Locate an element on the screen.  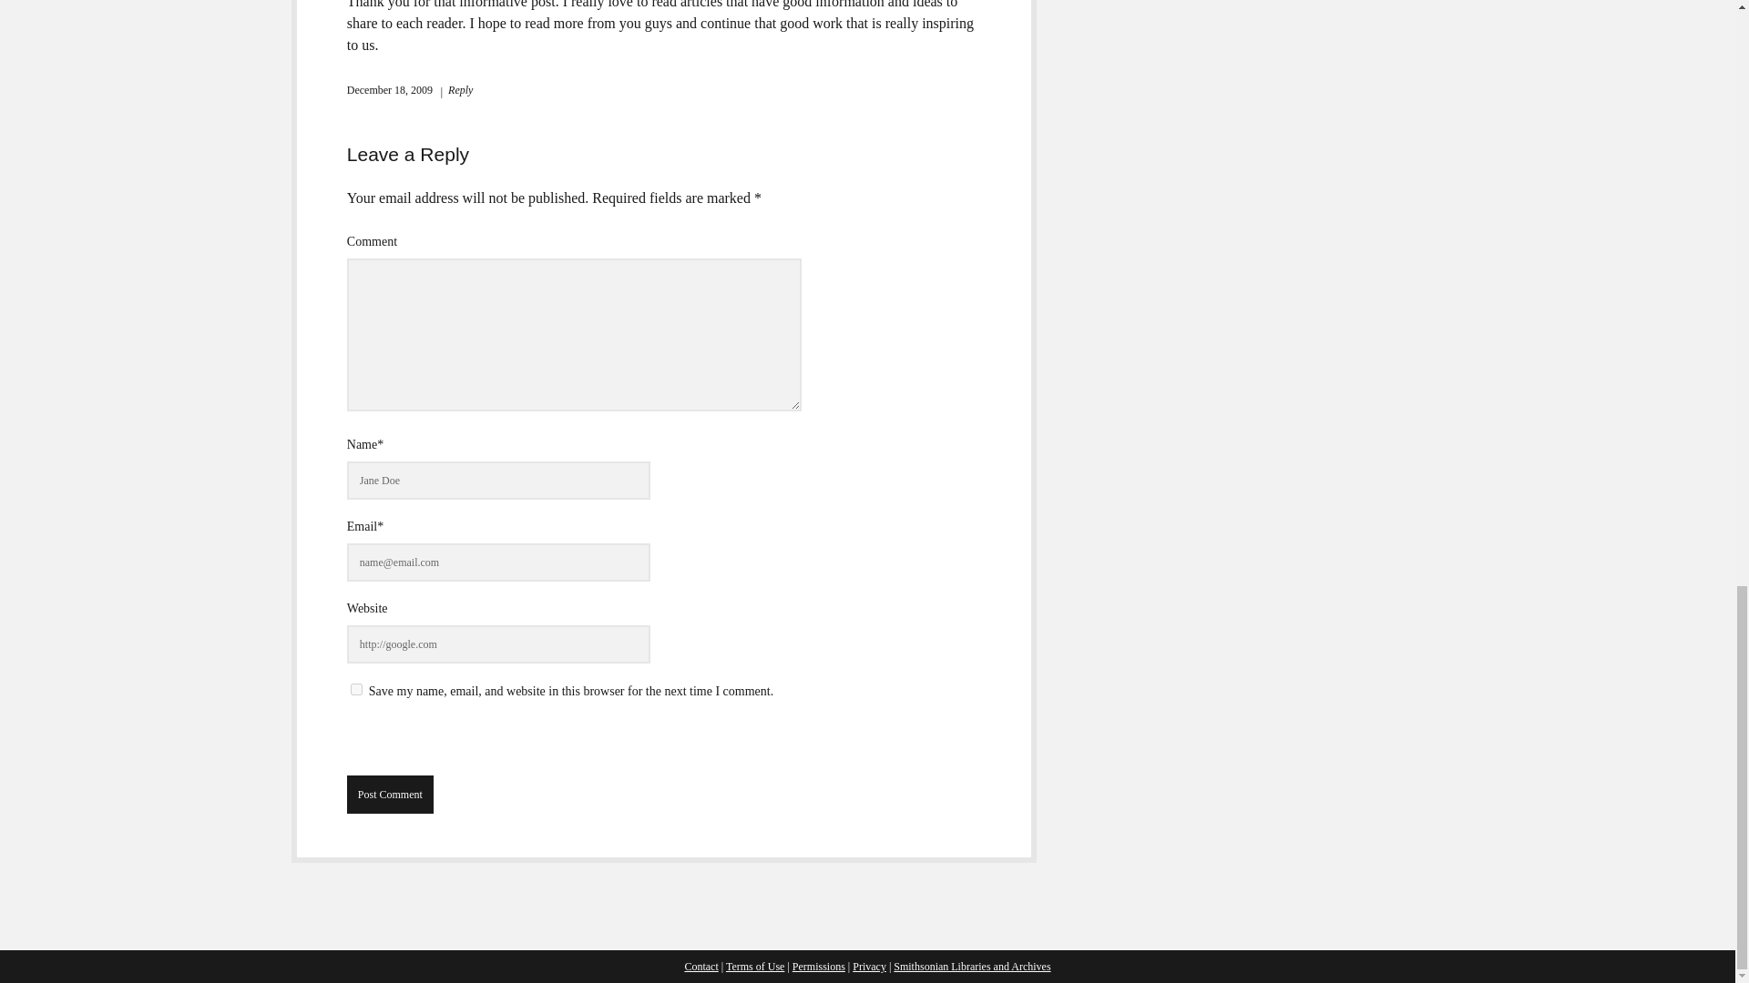
Contact is located at coordinates (700, 967).